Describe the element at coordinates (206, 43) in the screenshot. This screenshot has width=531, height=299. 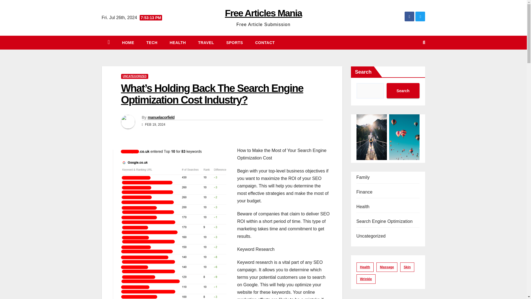
I see `TRAVEL` at that location.